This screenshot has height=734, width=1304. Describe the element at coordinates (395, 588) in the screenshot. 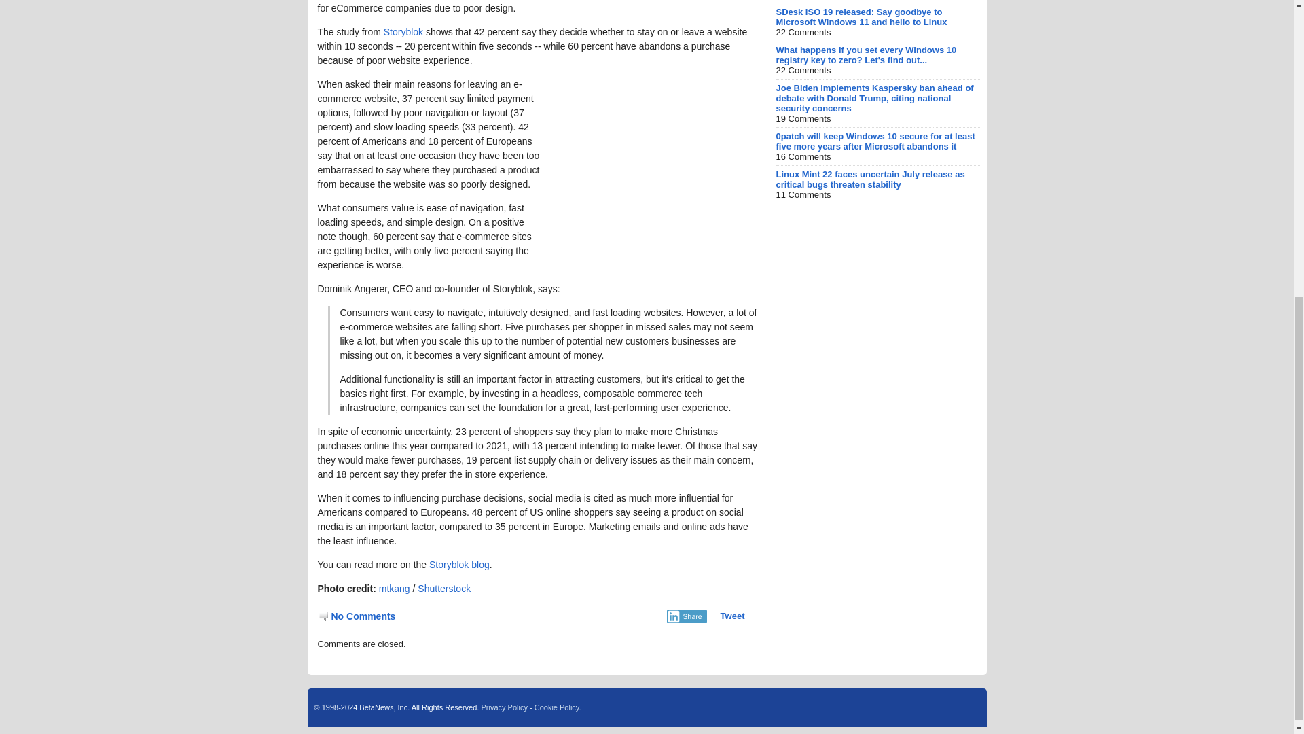

I see `mtkang` at that location.